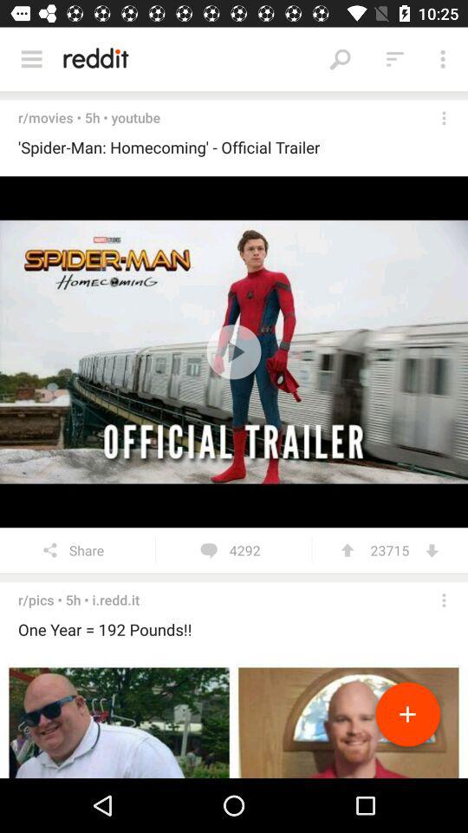 The height and width of the screenshot is (833, 468). What do you see at coordinates (432, 550) in the screenshot?
I see `turn off icon next to 23715 item` at bounding box center [432, 550].